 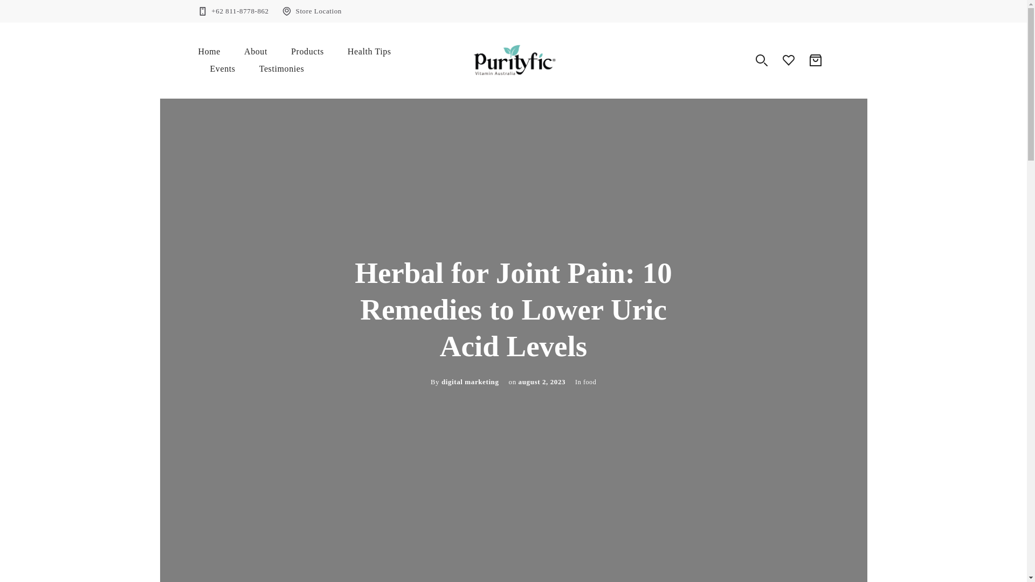 What do you see at coordinates (8, 5) in the screenshot?
I see `Skip to content` at bounding box center [8, 5].